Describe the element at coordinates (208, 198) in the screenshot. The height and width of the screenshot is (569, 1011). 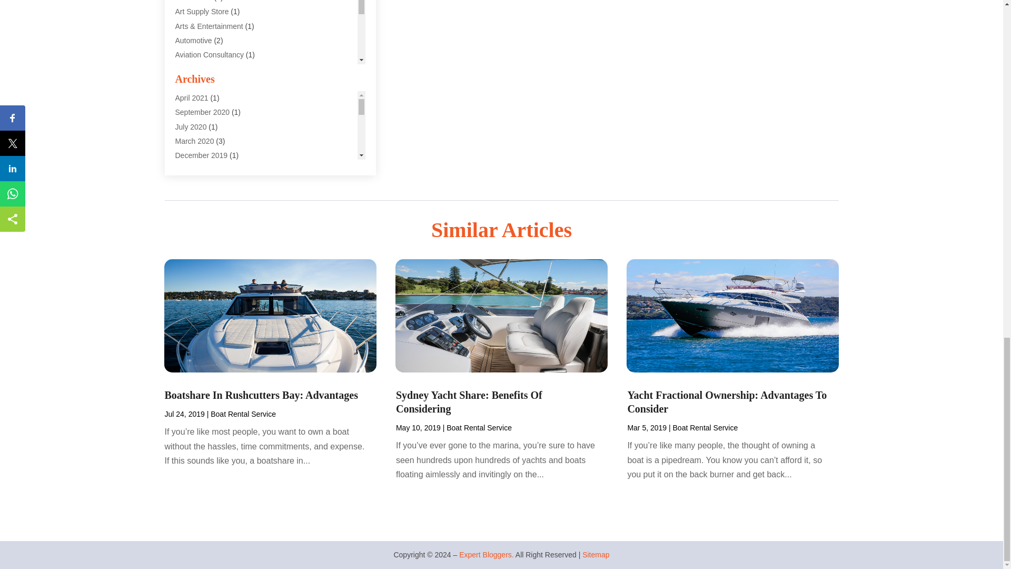
I see `Concrete Contractor` at that location.